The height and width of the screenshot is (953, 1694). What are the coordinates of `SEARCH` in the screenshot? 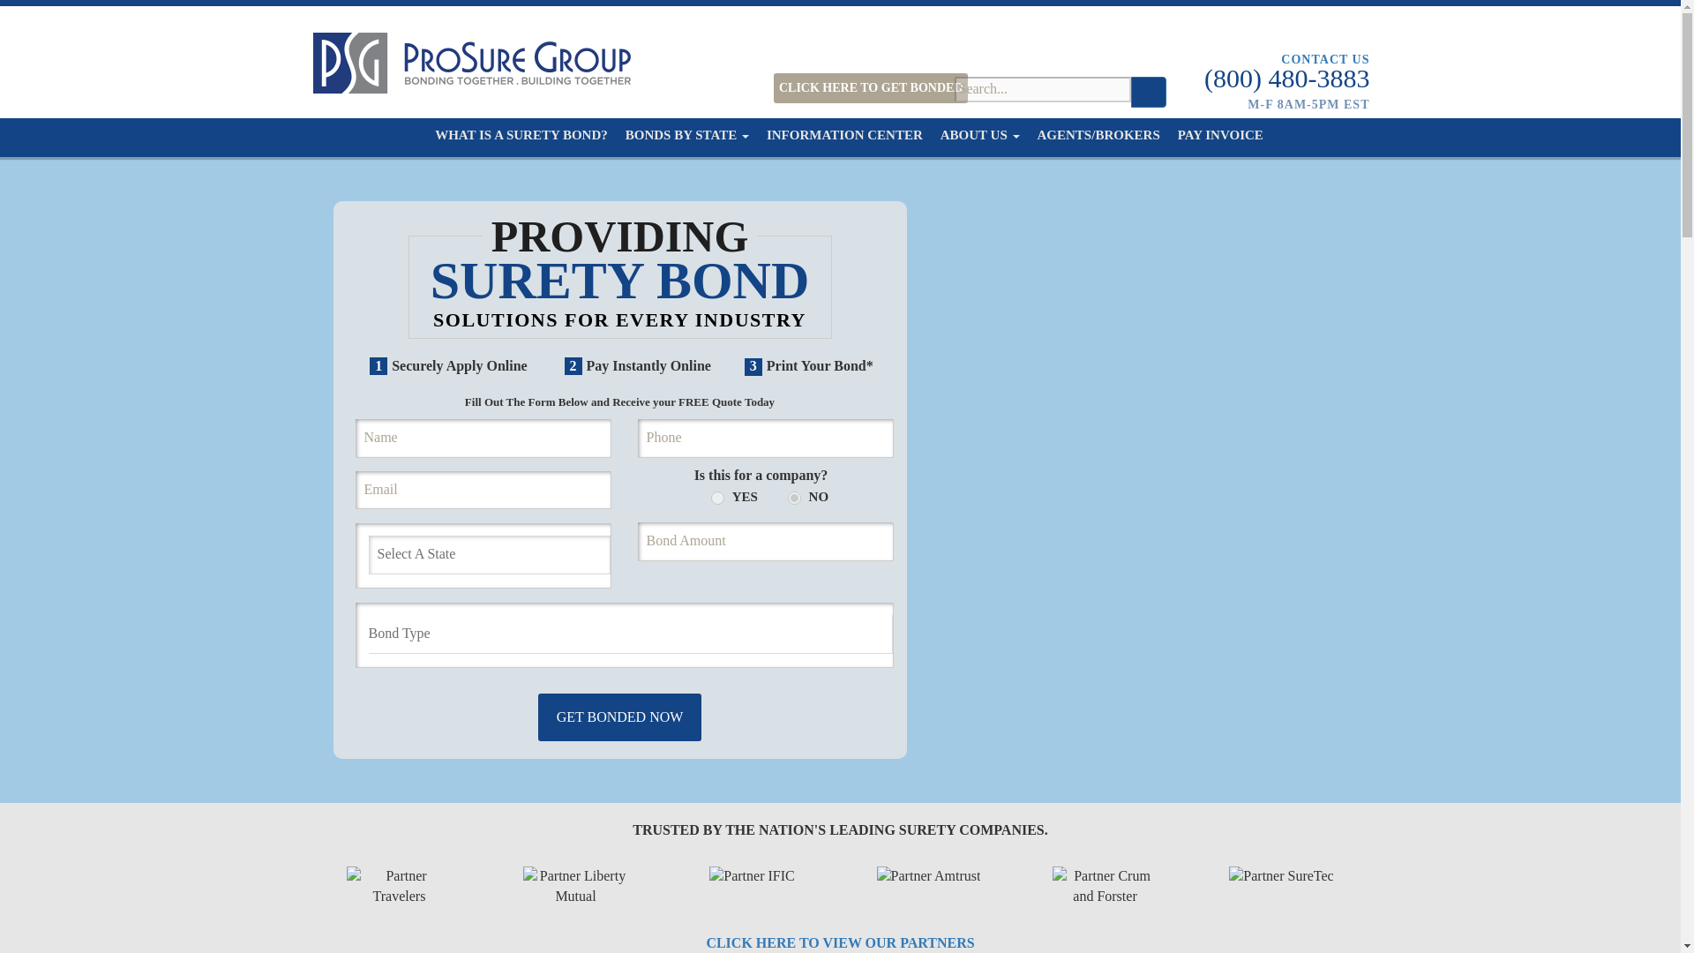 It's located at (1149, 92).